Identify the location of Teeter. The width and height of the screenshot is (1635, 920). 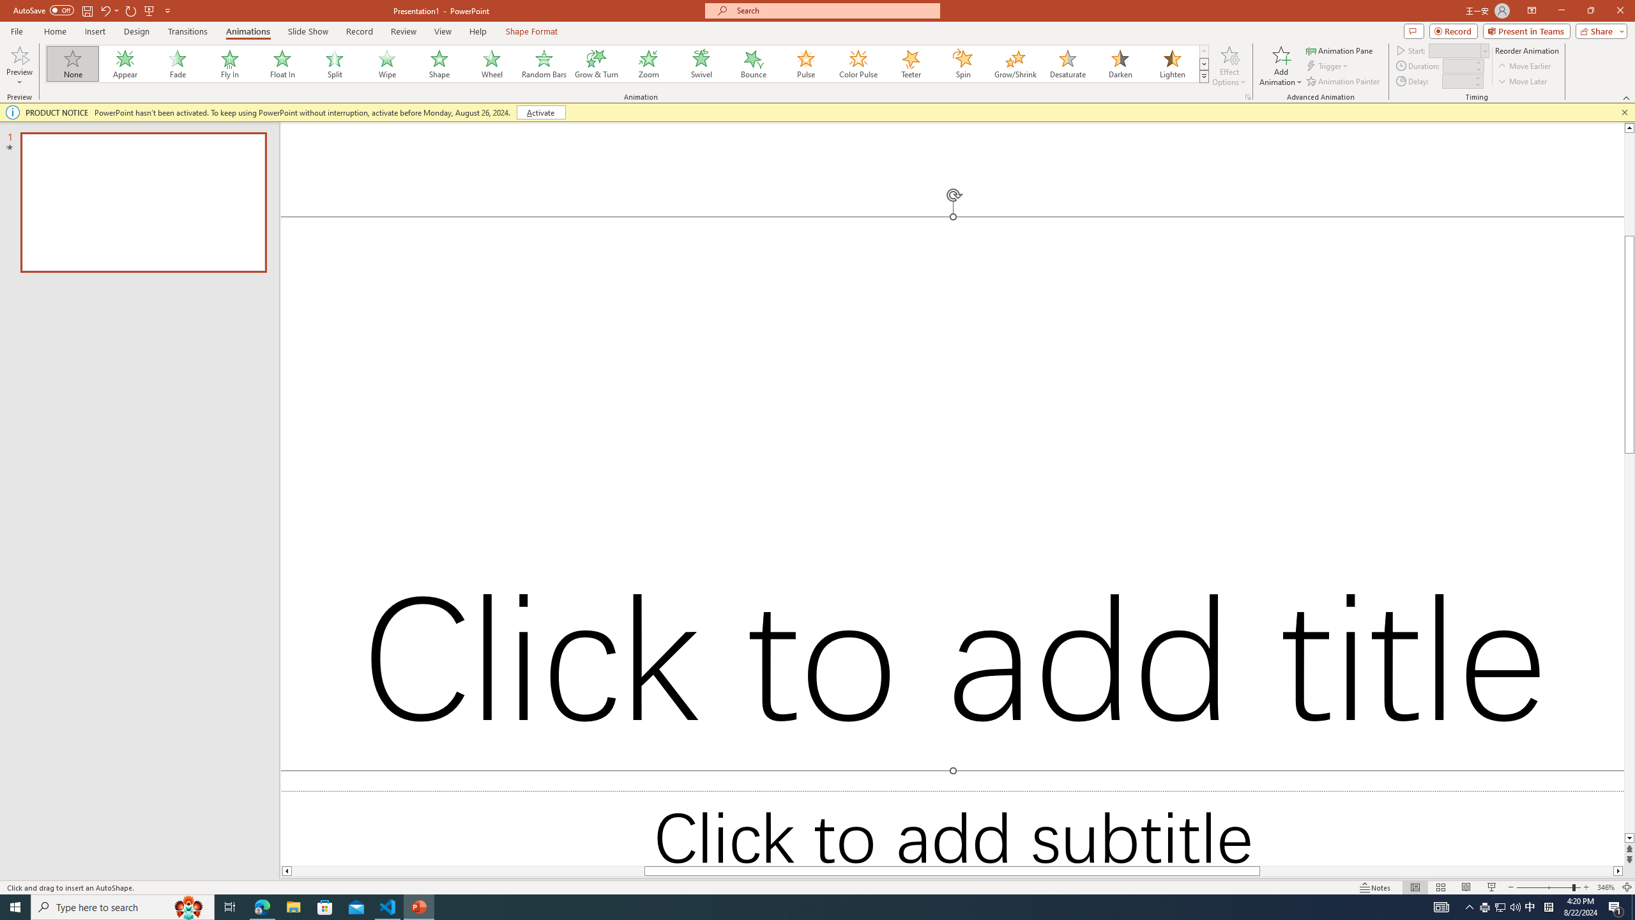
(910, 64).